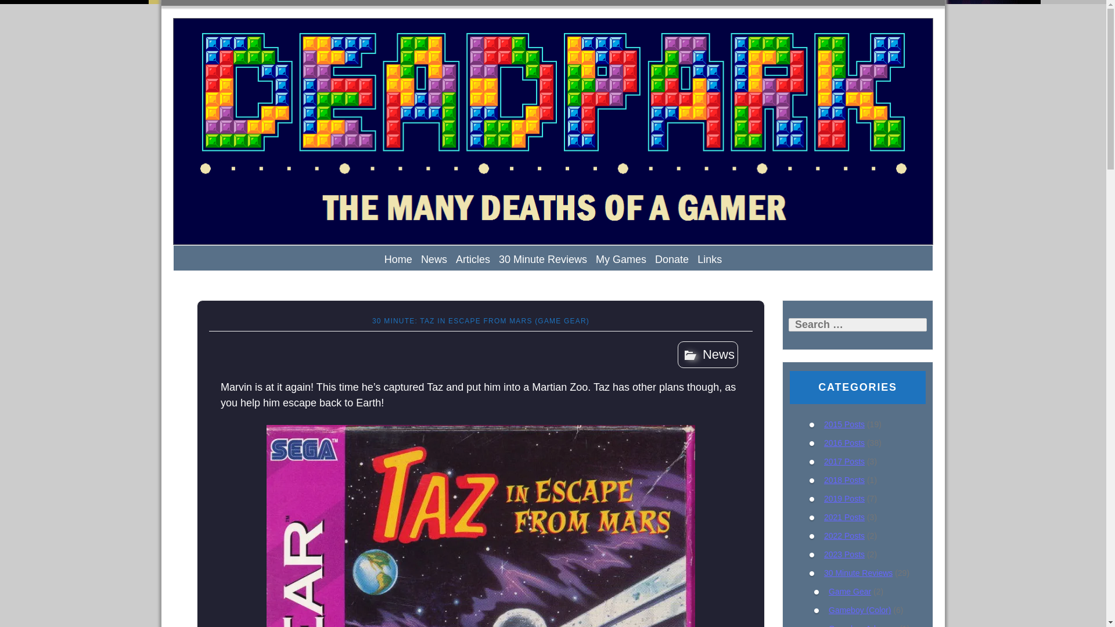 The image size is (1115, 627). Describe the element at coordinates (542, 259) in the screenshot. I see `30 Minute Reviews` at that location.